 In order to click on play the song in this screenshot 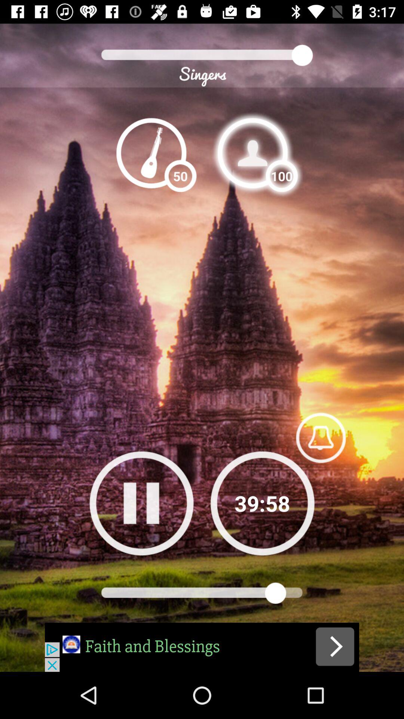, I will do `click(202, 647)`.